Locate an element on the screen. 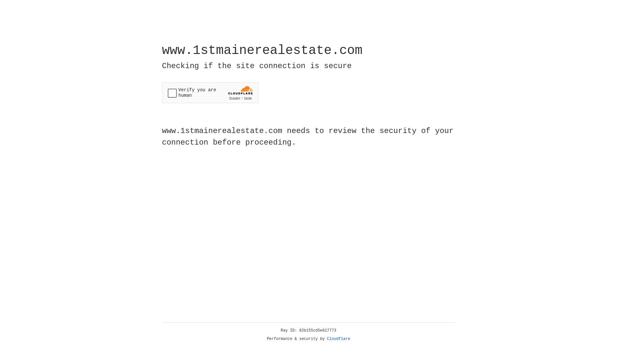 This screenshot has width=617, height=347. Widget containing a Cloudflare security challenge is located at coordinates (210, 93).